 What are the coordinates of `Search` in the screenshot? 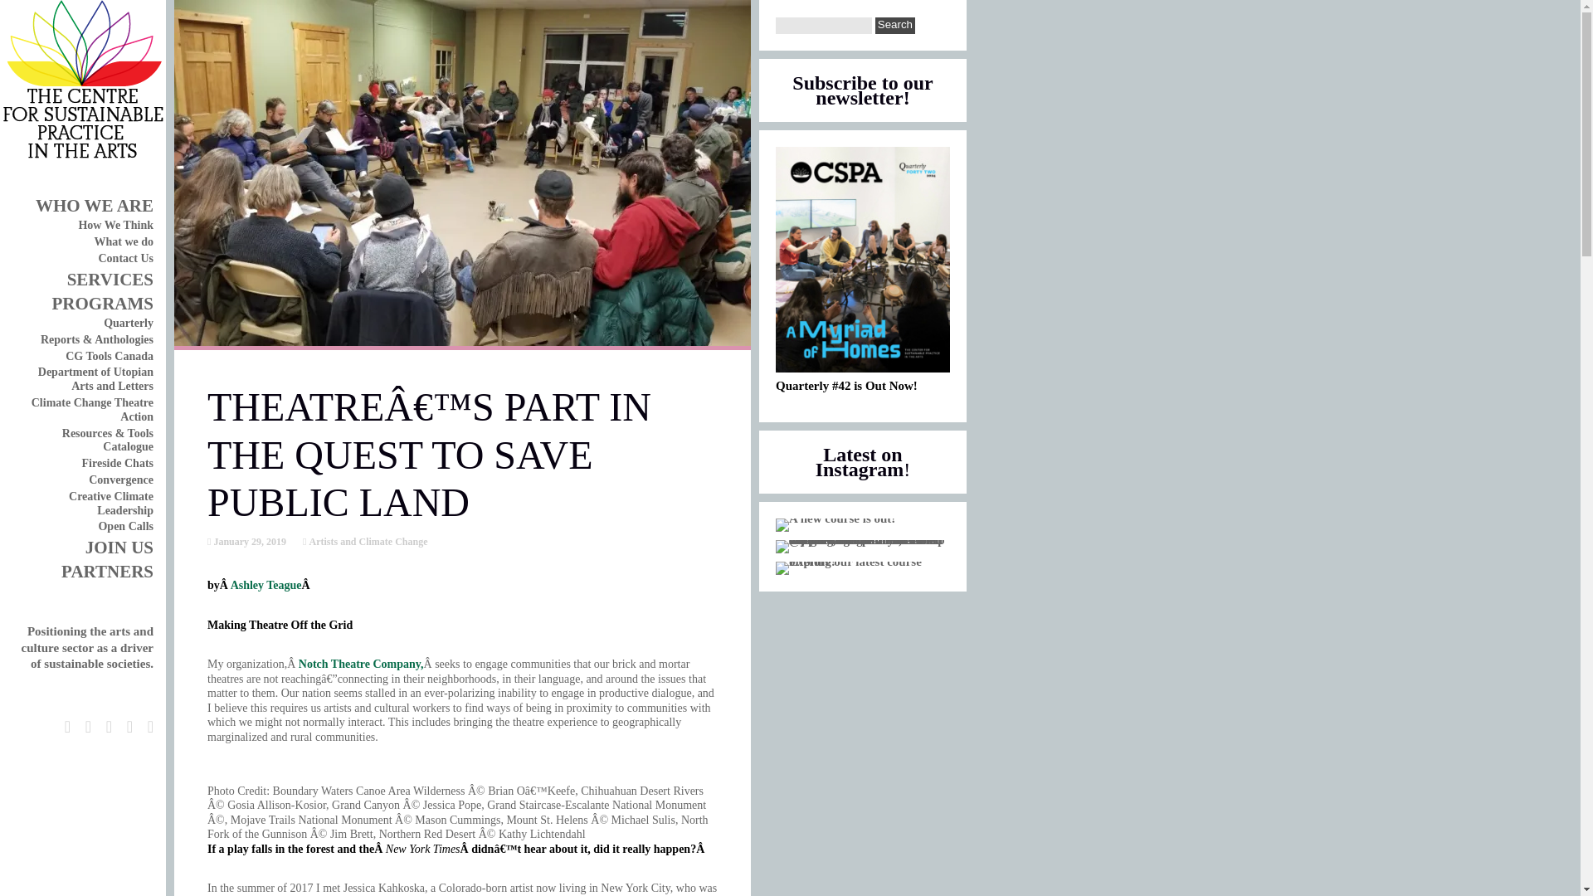 It's located at (894, 25).